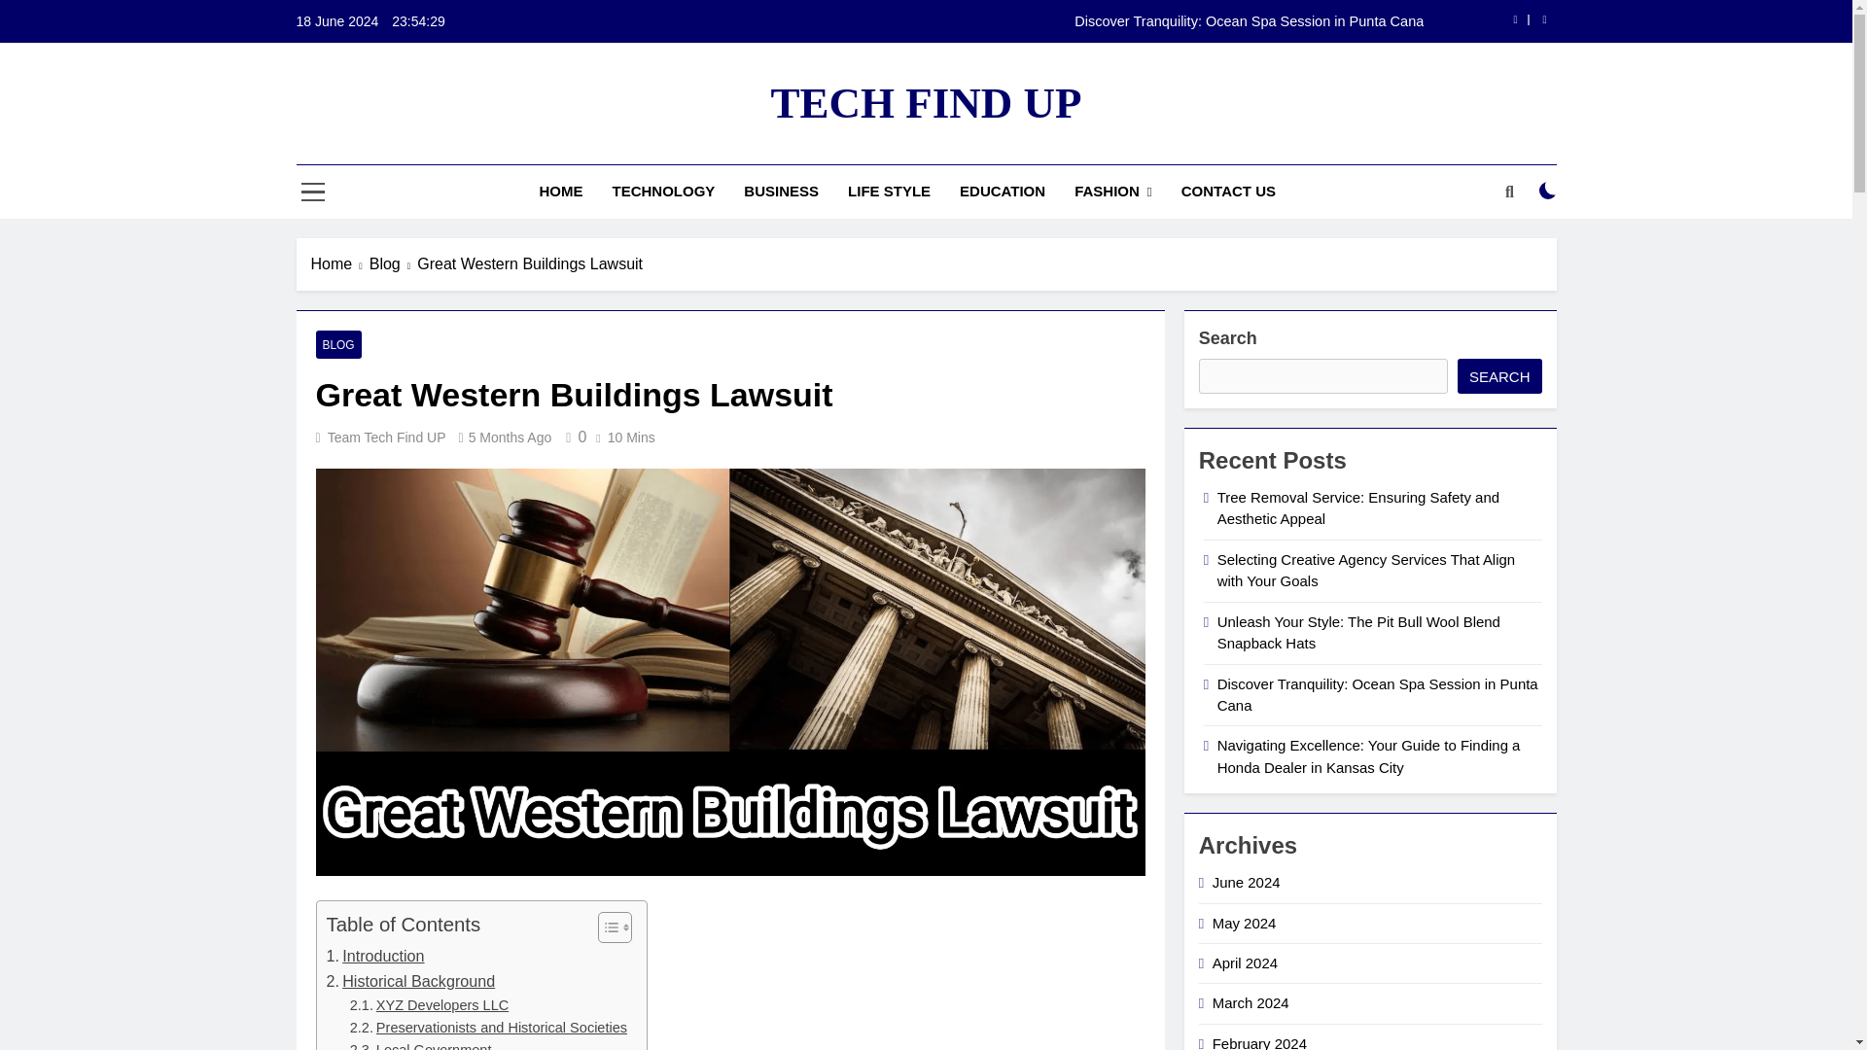 Image resolution: width=1867 pixels, height=1050 pixels. Describe the element at coordinates (430, 1005) in the screenshot. I see `XYZ Developers LLC` at that location.